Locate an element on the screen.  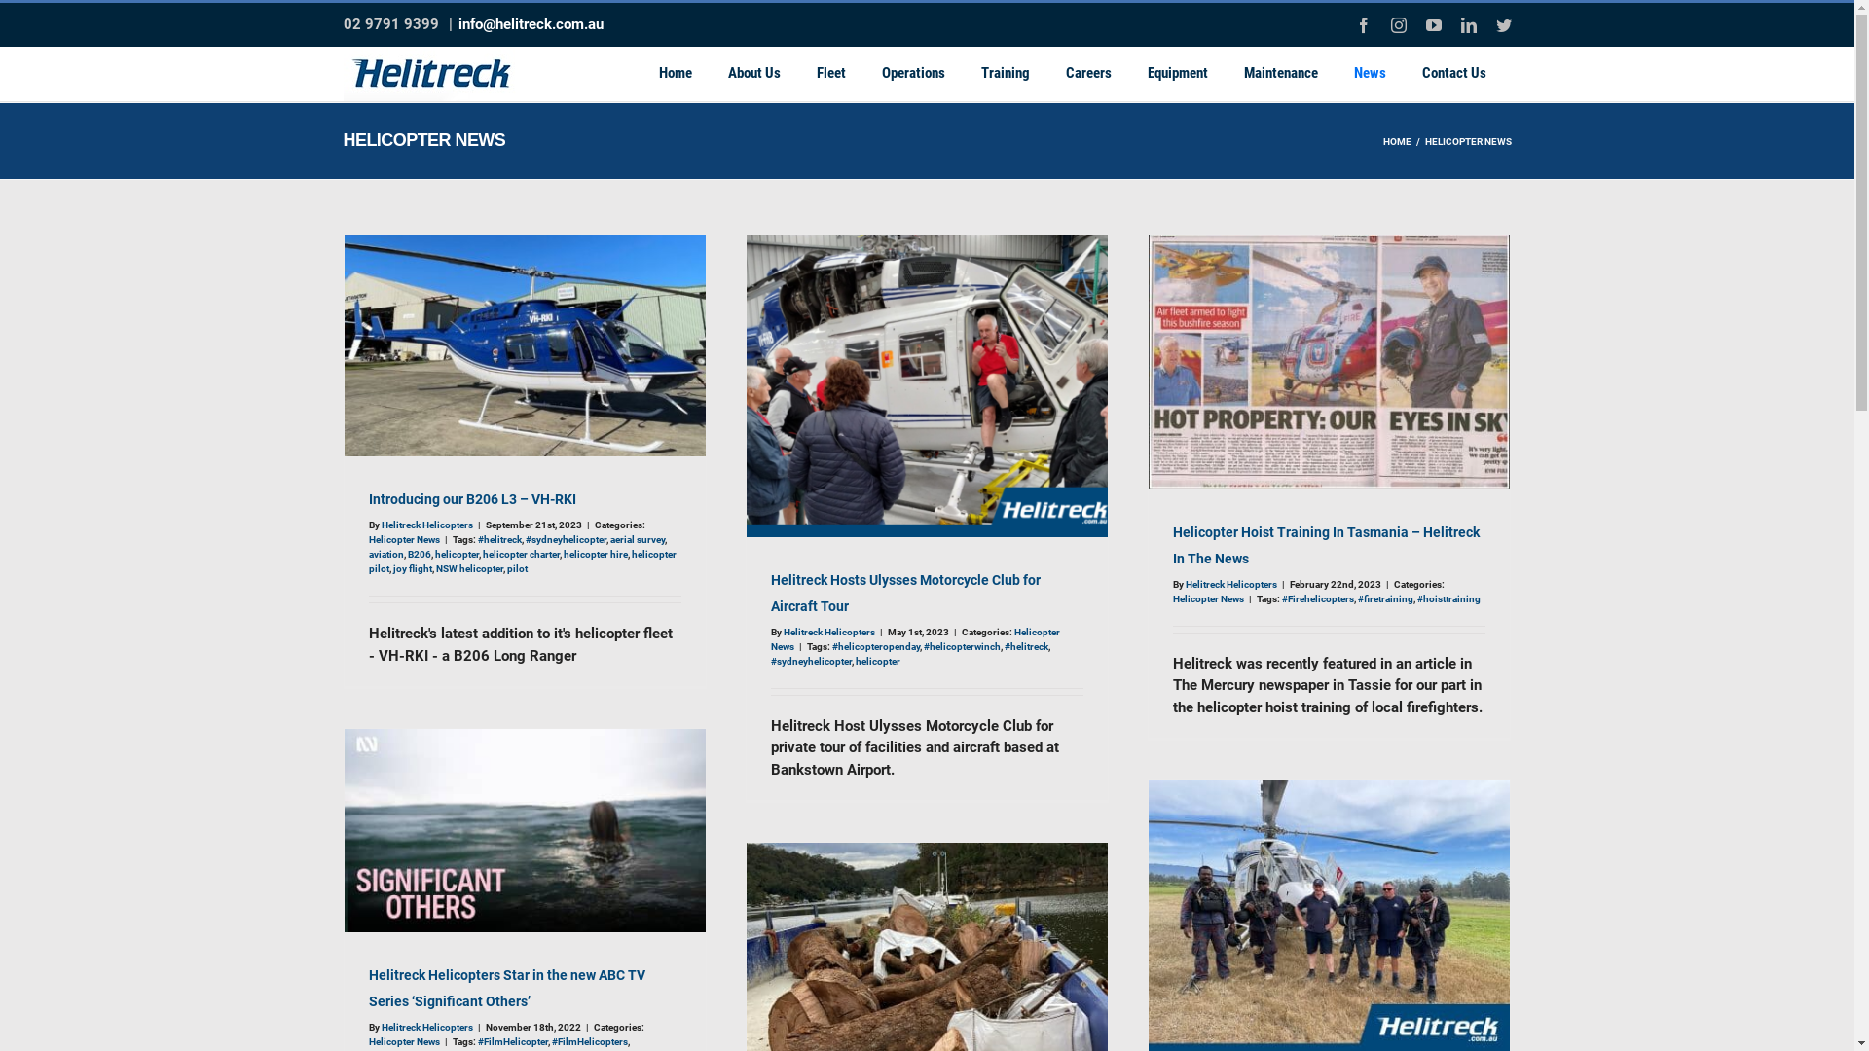
#hoisttraining is located at coordinates (1448, 599).